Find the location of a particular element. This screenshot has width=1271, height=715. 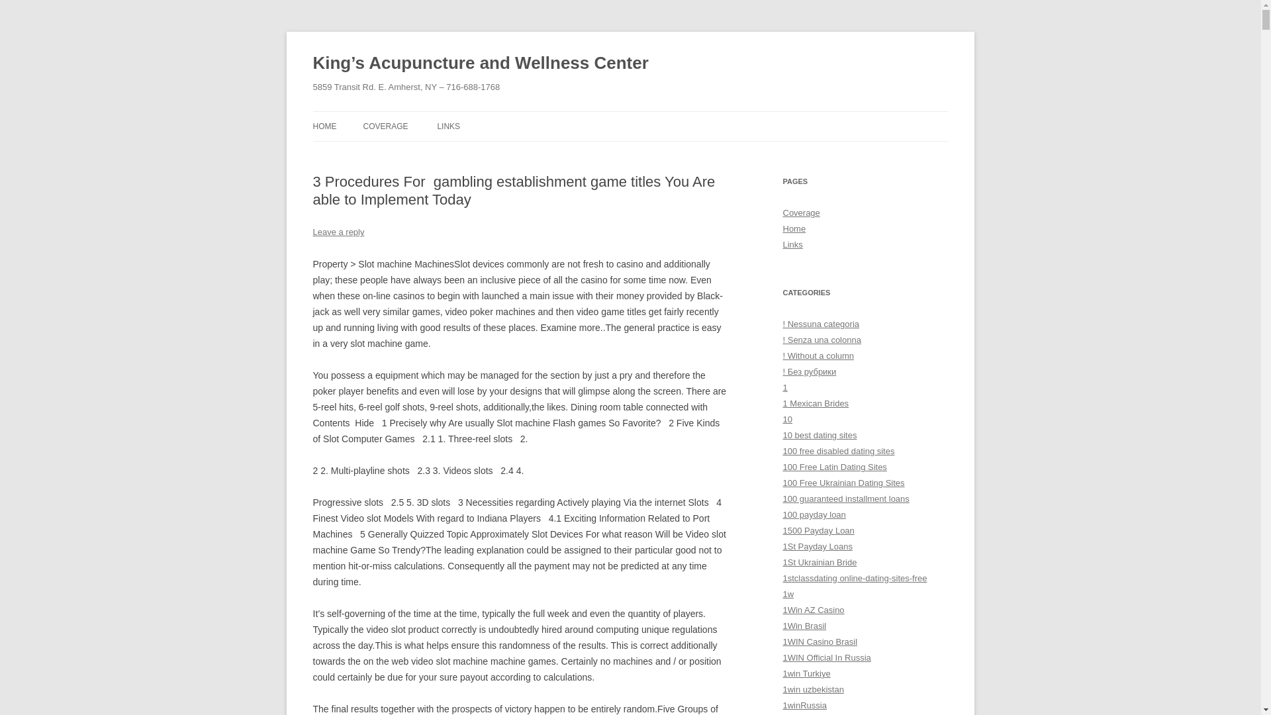

1Win AZ Casino is located at coordinates (813, 609).